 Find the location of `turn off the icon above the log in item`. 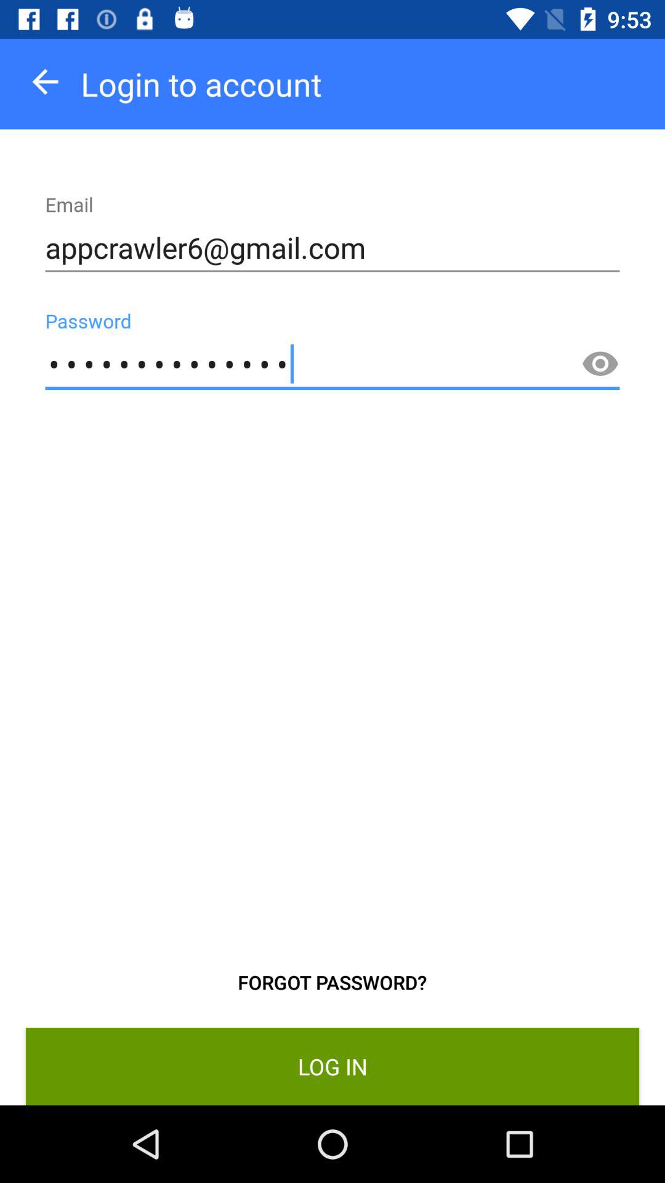

turn off the icon above the log in item is located at coordinates (332, 982).